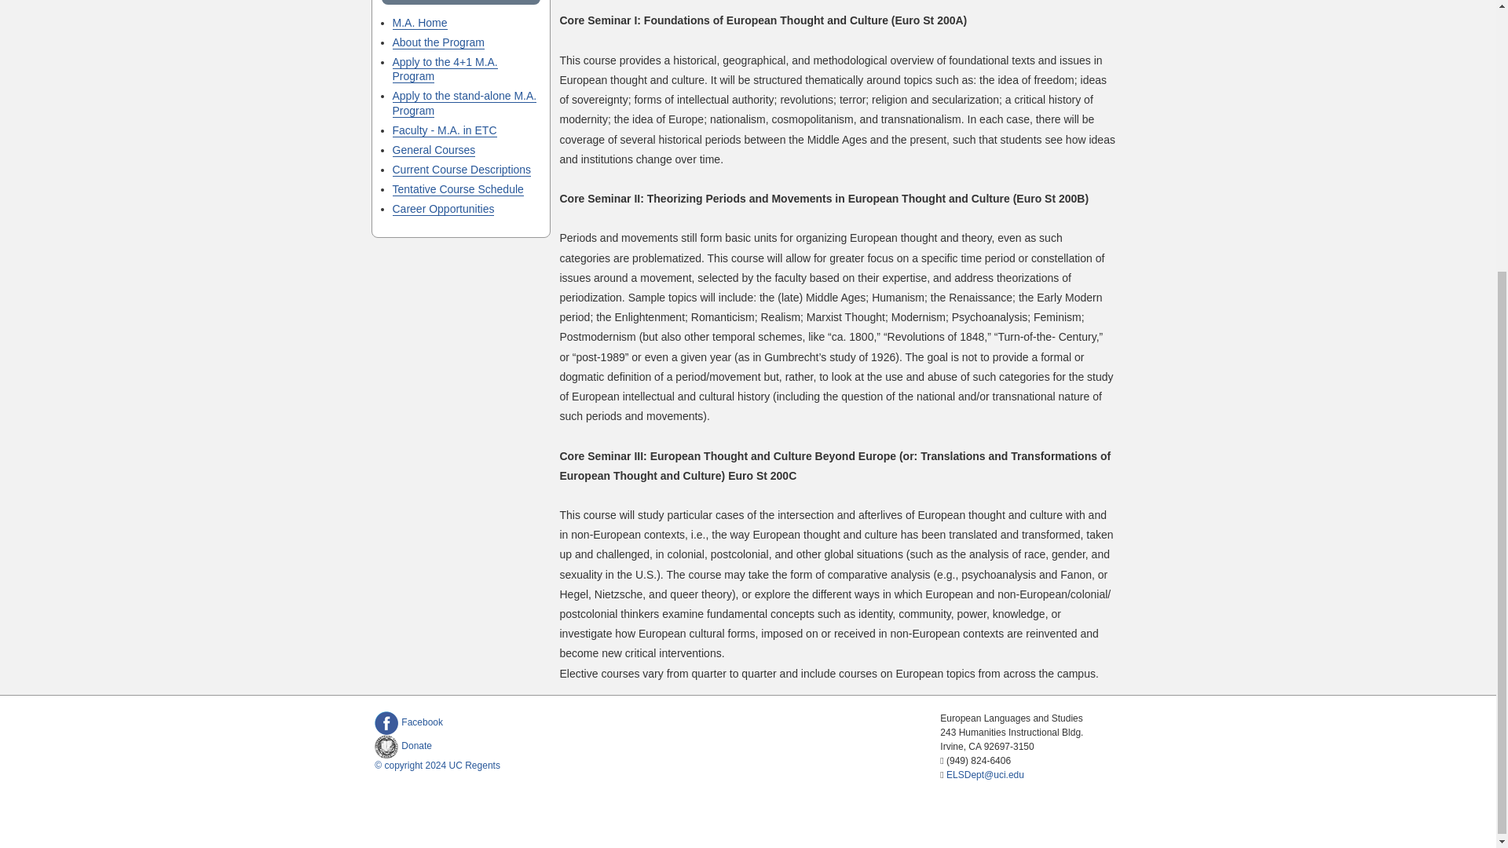  Describe the element at coordinates (464, 104) in the screenshot. I see `Apply to the stand-alone M.A. Program` at that location.